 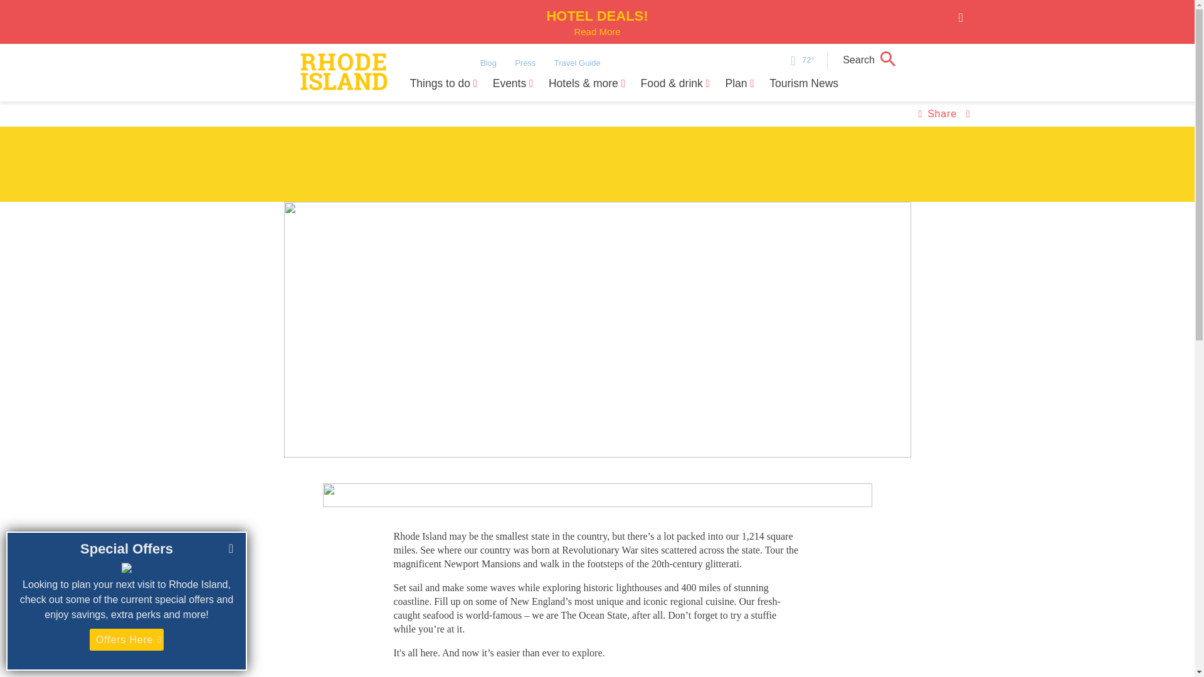 I want to click on Things to do , so click(x=444, y=88).